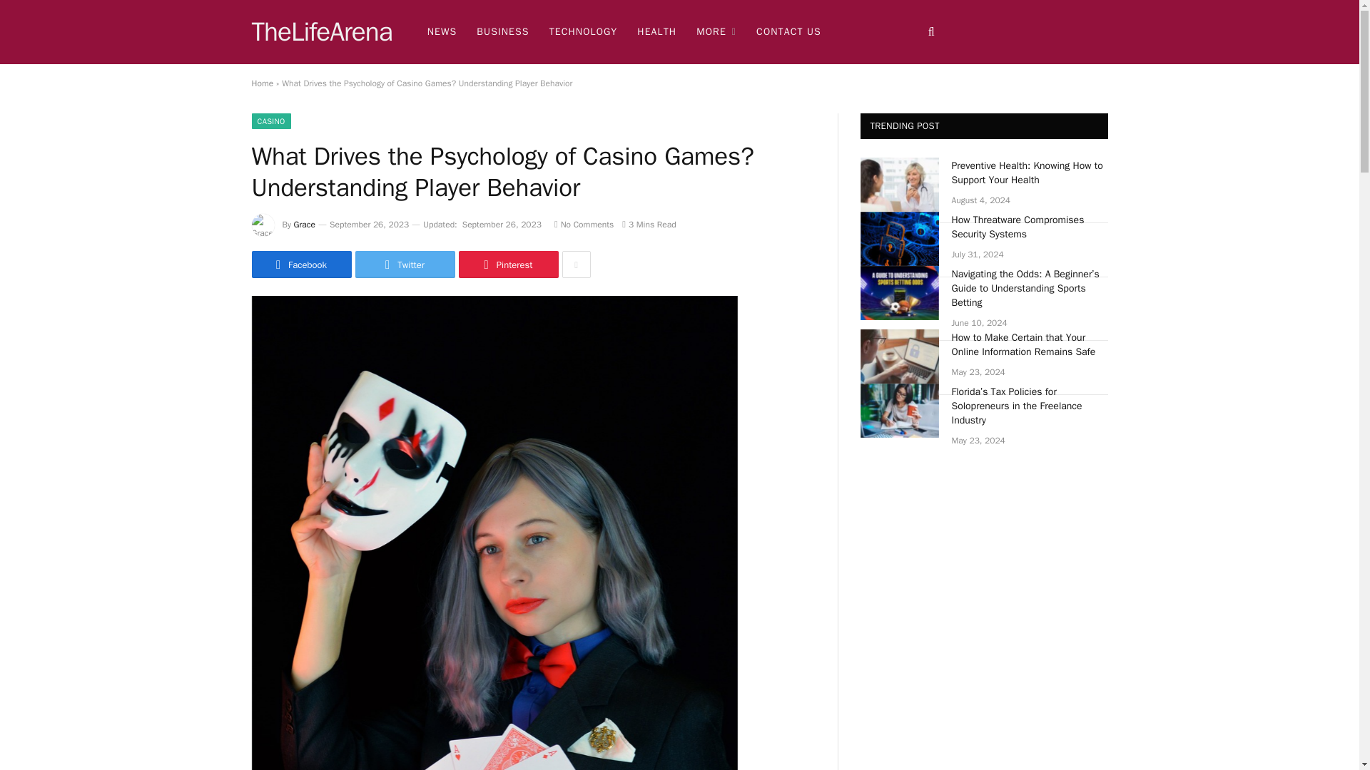 The image size is (1370, 770). What do you see at coordinates (789, 31) in the screenshot?
I see `CONTACT US` at bounding box center [789, 31].